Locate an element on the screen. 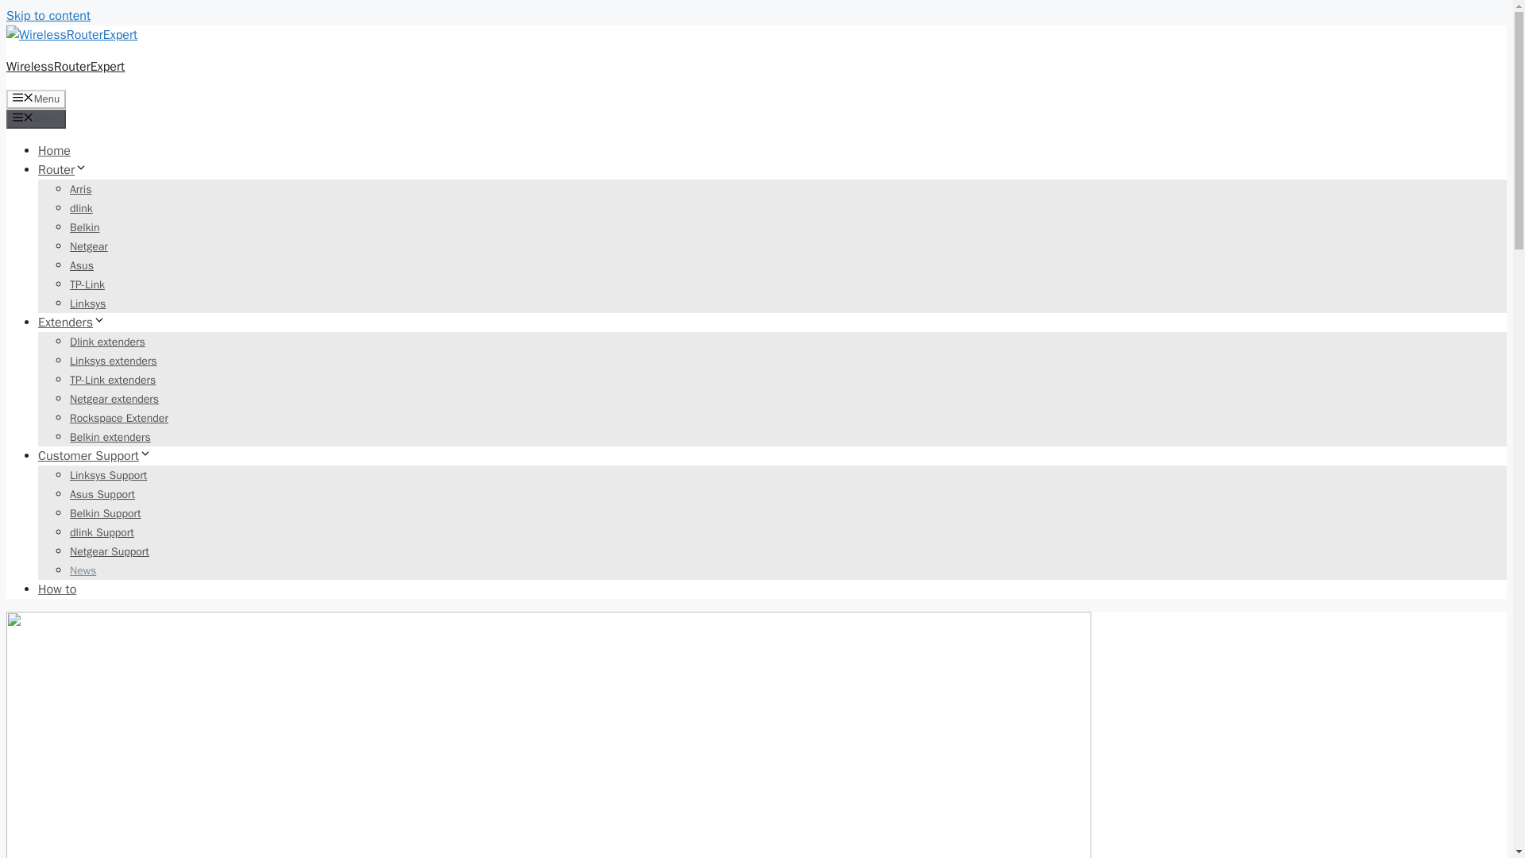 The image size is (1525, 858). Skip to content is located at coordinates (48, 16).